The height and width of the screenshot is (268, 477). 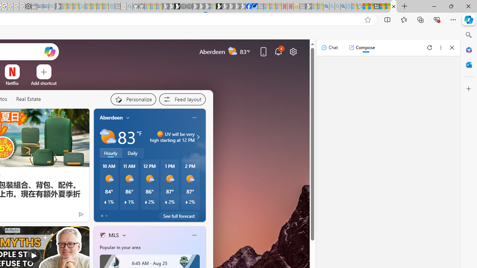 I want to click on Future Focus Report 2024 - Sleeping, so click(x=189, y=7).